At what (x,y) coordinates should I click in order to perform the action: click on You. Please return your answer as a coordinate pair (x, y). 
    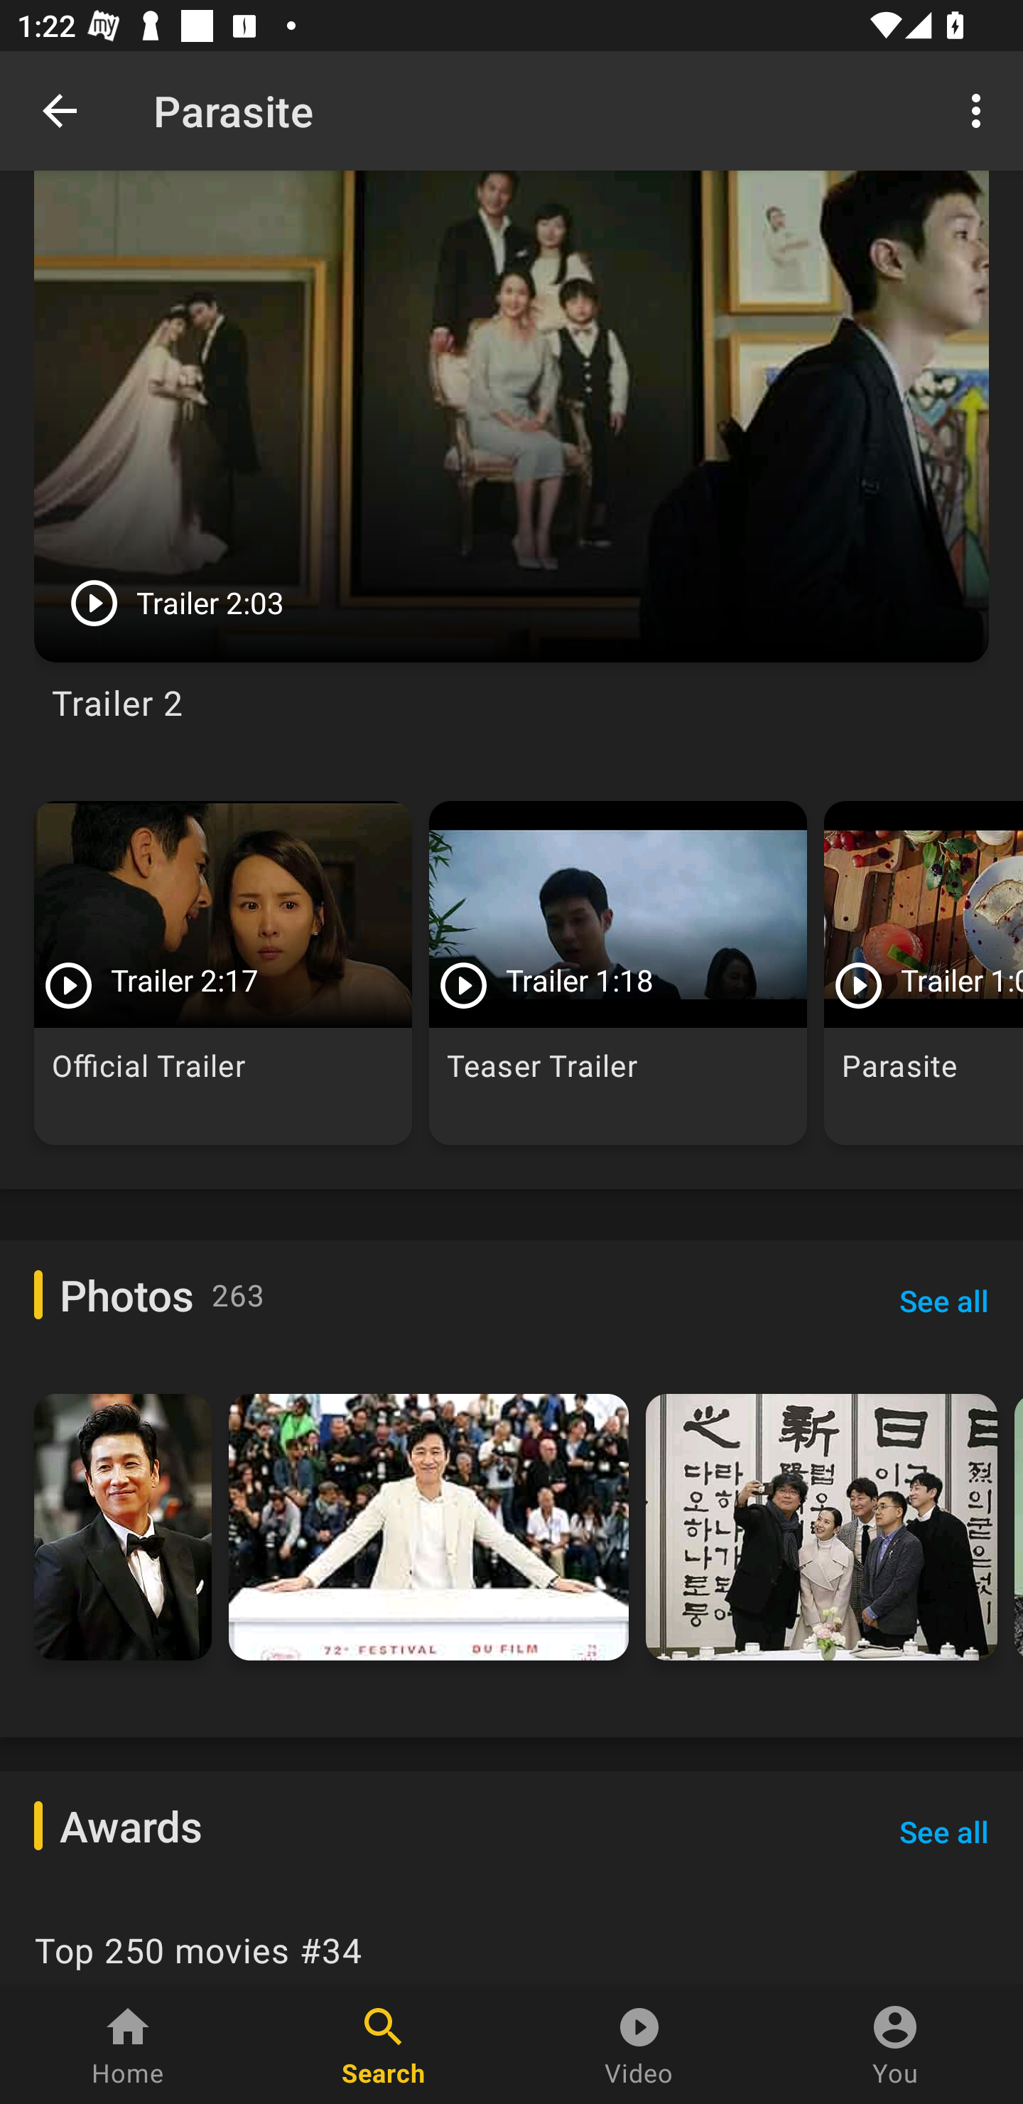
    Looking at the image, I should click on (895, 2044).